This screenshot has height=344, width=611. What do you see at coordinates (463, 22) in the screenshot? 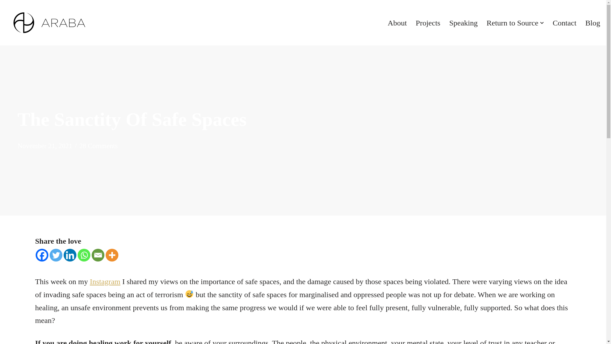
I see `Speaking` at bounding box center [463, 22].